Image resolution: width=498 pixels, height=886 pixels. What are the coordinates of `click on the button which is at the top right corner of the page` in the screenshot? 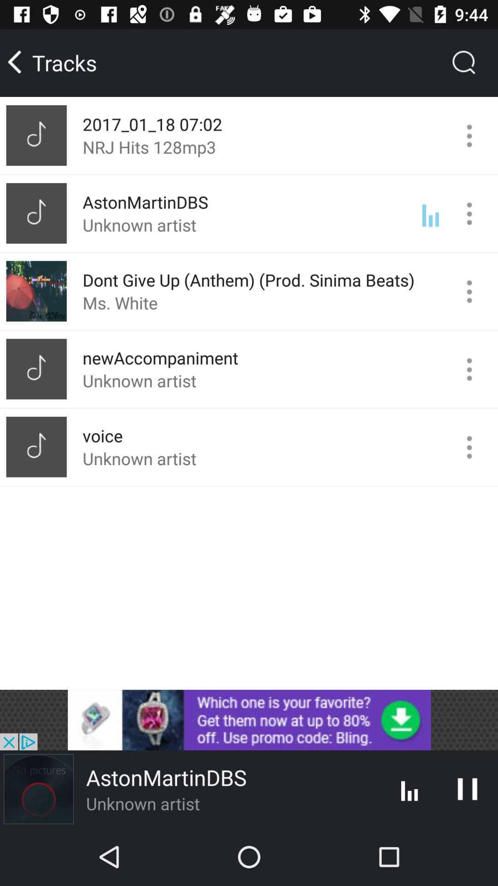 It's located at (464, 63).